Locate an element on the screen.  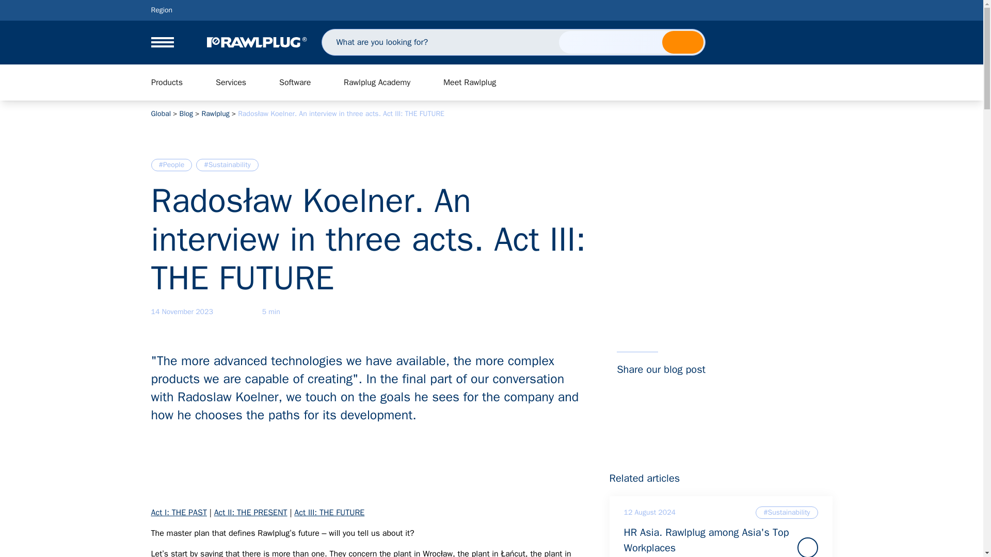
14-11-2023 is located at coordinates (182, 312).